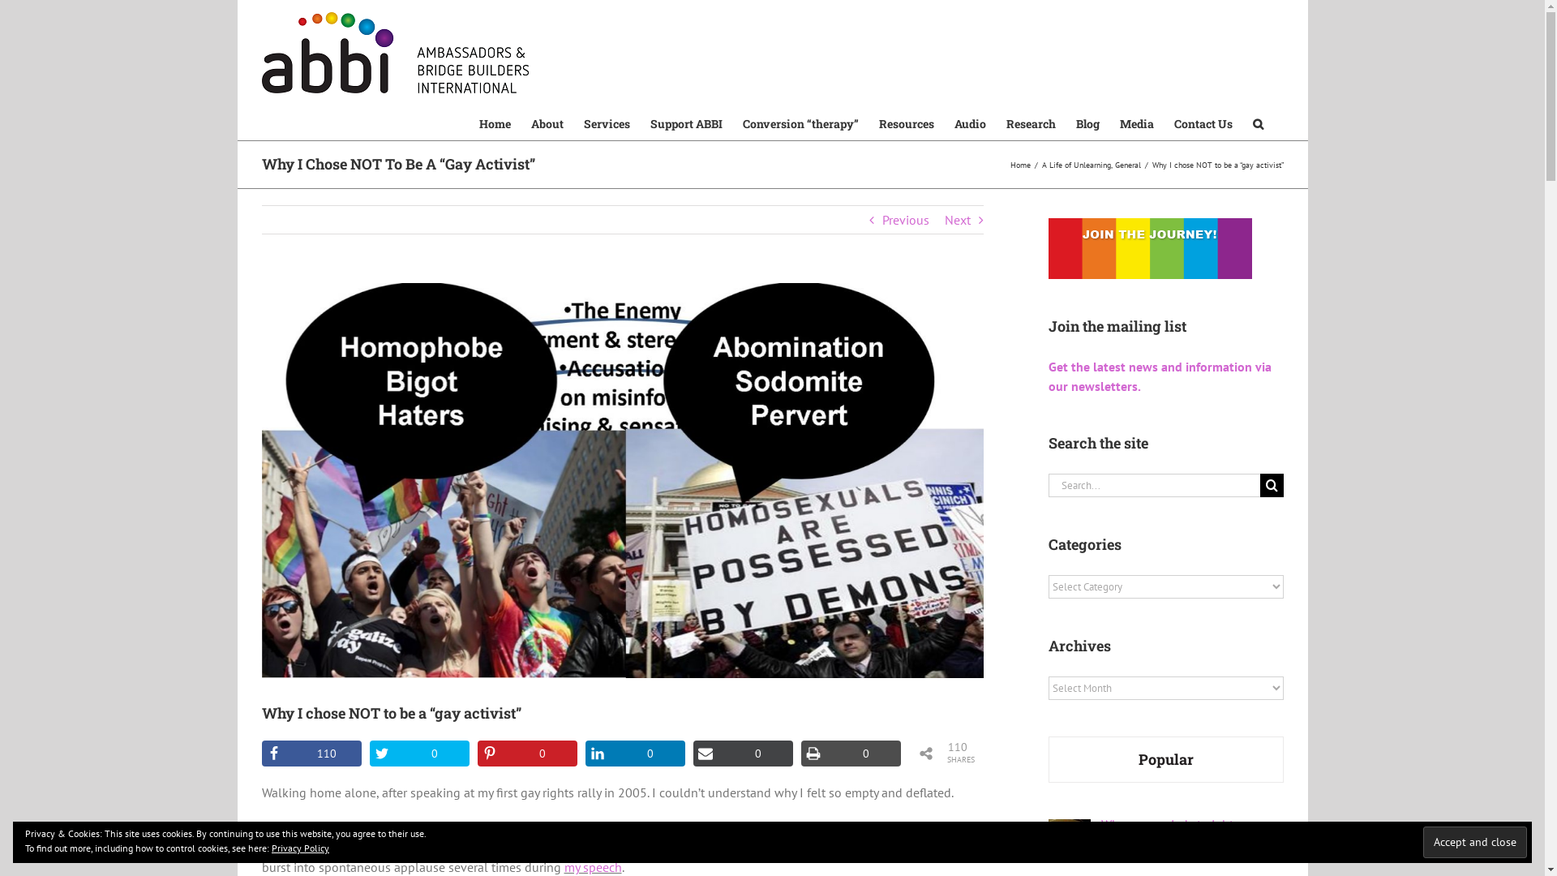 The height and width of the screenshot is (876, 1557). What do you see at coordinates (1087, 123) in the screenshot?
I see `Blog` at bounding box center [1087, 123].